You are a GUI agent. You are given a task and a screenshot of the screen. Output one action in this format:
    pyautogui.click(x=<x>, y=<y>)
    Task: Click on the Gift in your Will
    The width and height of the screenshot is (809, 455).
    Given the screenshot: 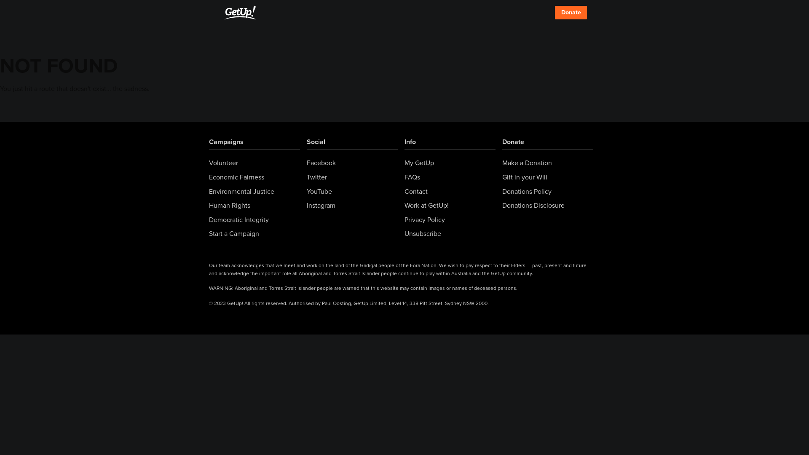 What is the action you would take?
    pyautogui.click(x=525, y=177)
    